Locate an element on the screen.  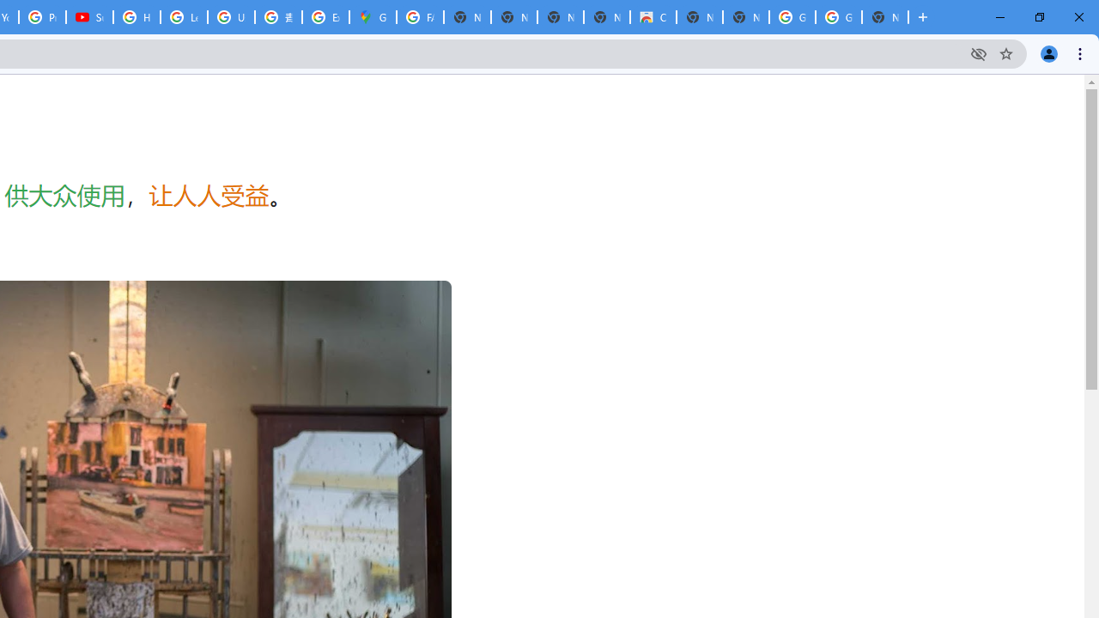
Explore new street-level details - Google Maps Help is located at coordinates (326, 17).